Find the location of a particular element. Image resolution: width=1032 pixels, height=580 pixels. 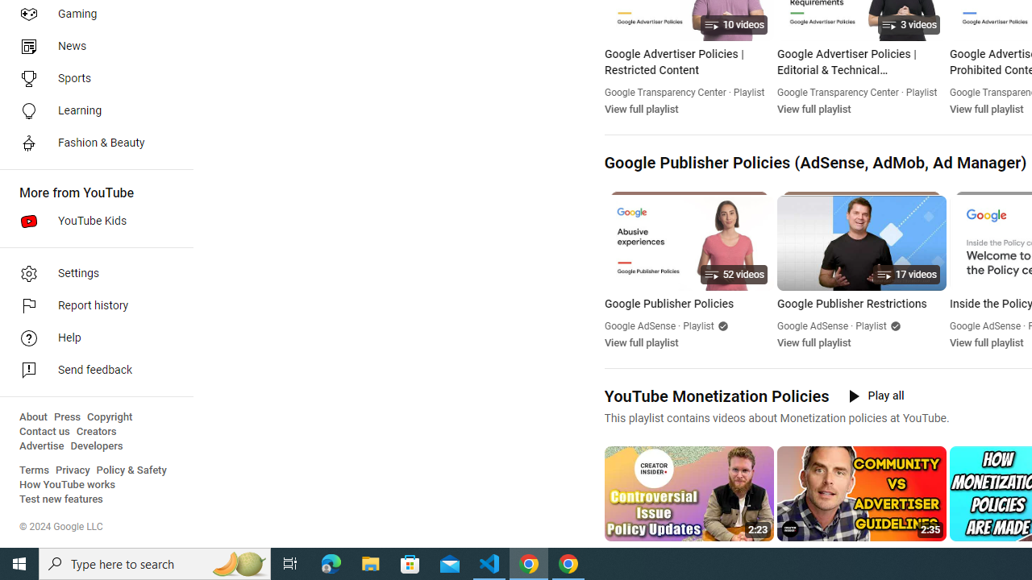

Terms is located at coordinates (34, 470).